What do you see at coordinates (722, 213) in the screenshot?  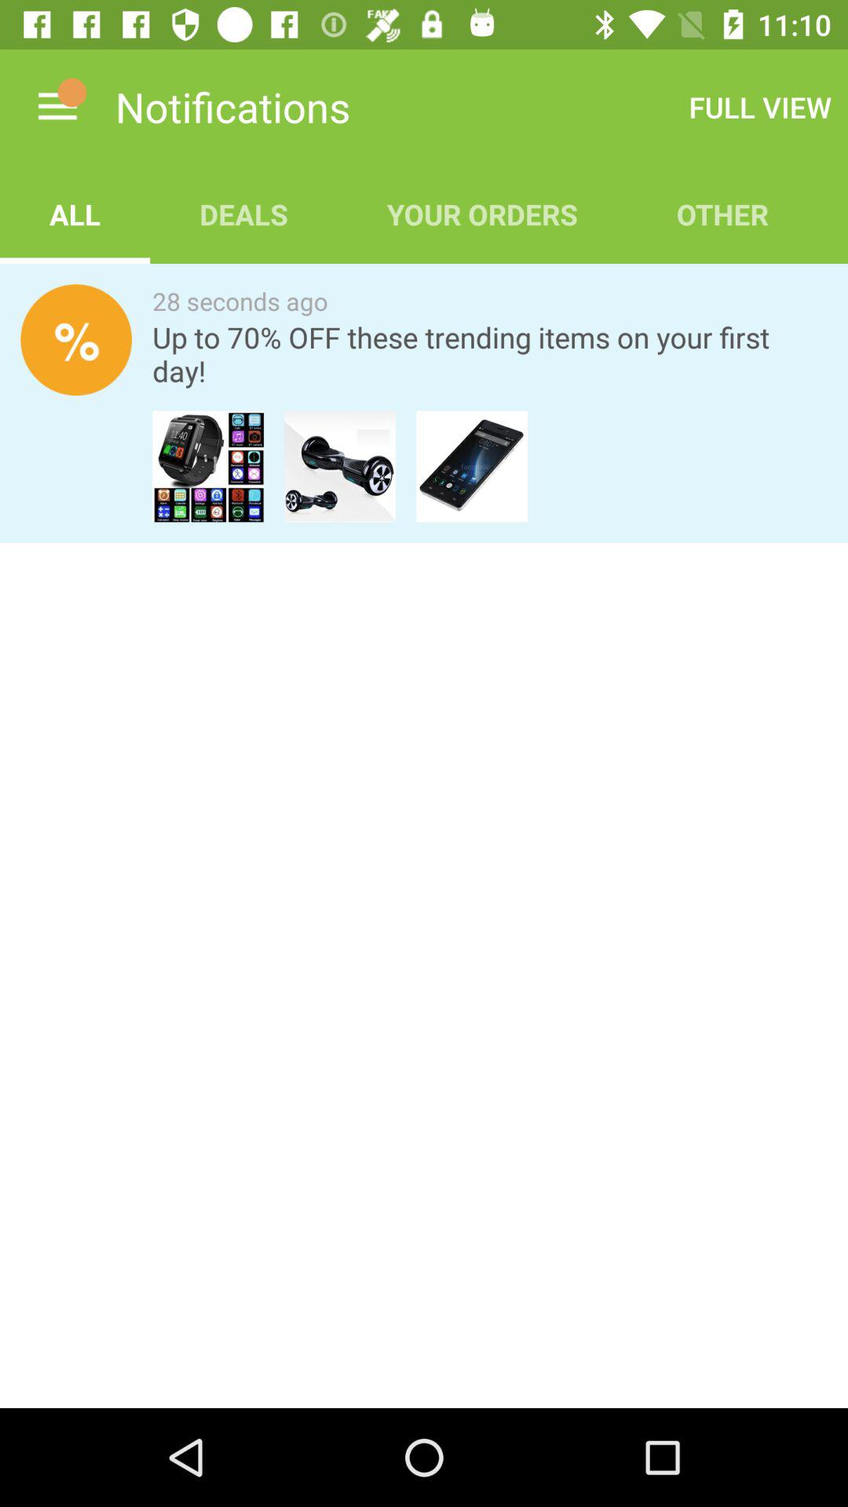 I see `tap the other icon` at bounding box center [722, 213].